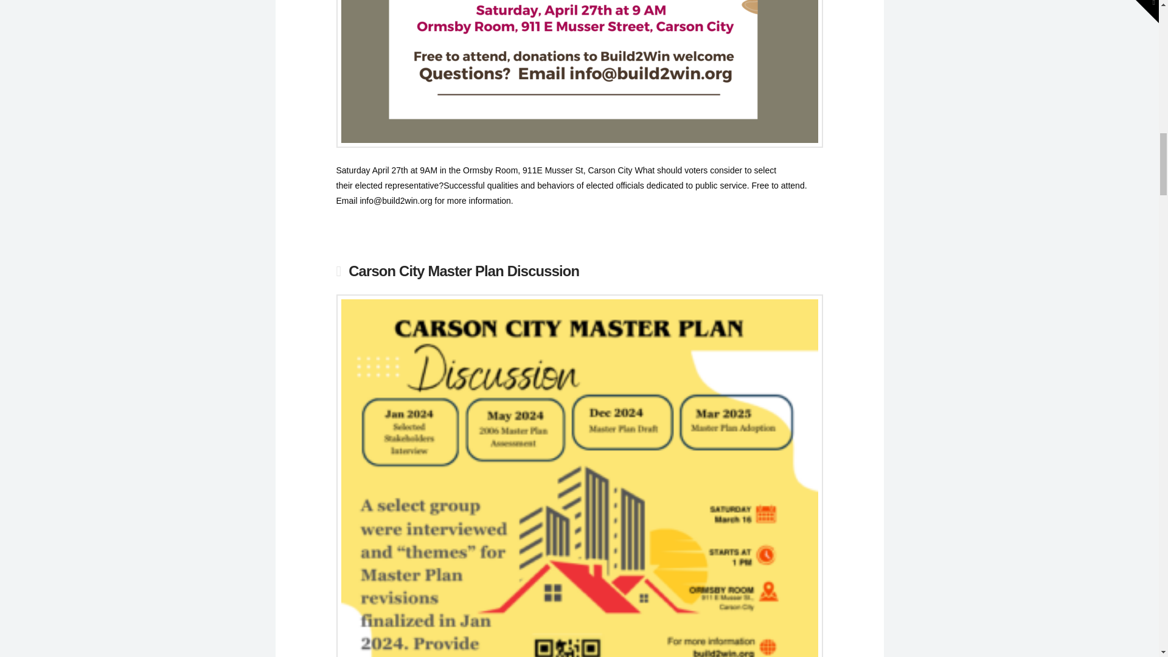  I want to click on Permalink to: "Carson City Master Plan Discussion", so click(464, 271).